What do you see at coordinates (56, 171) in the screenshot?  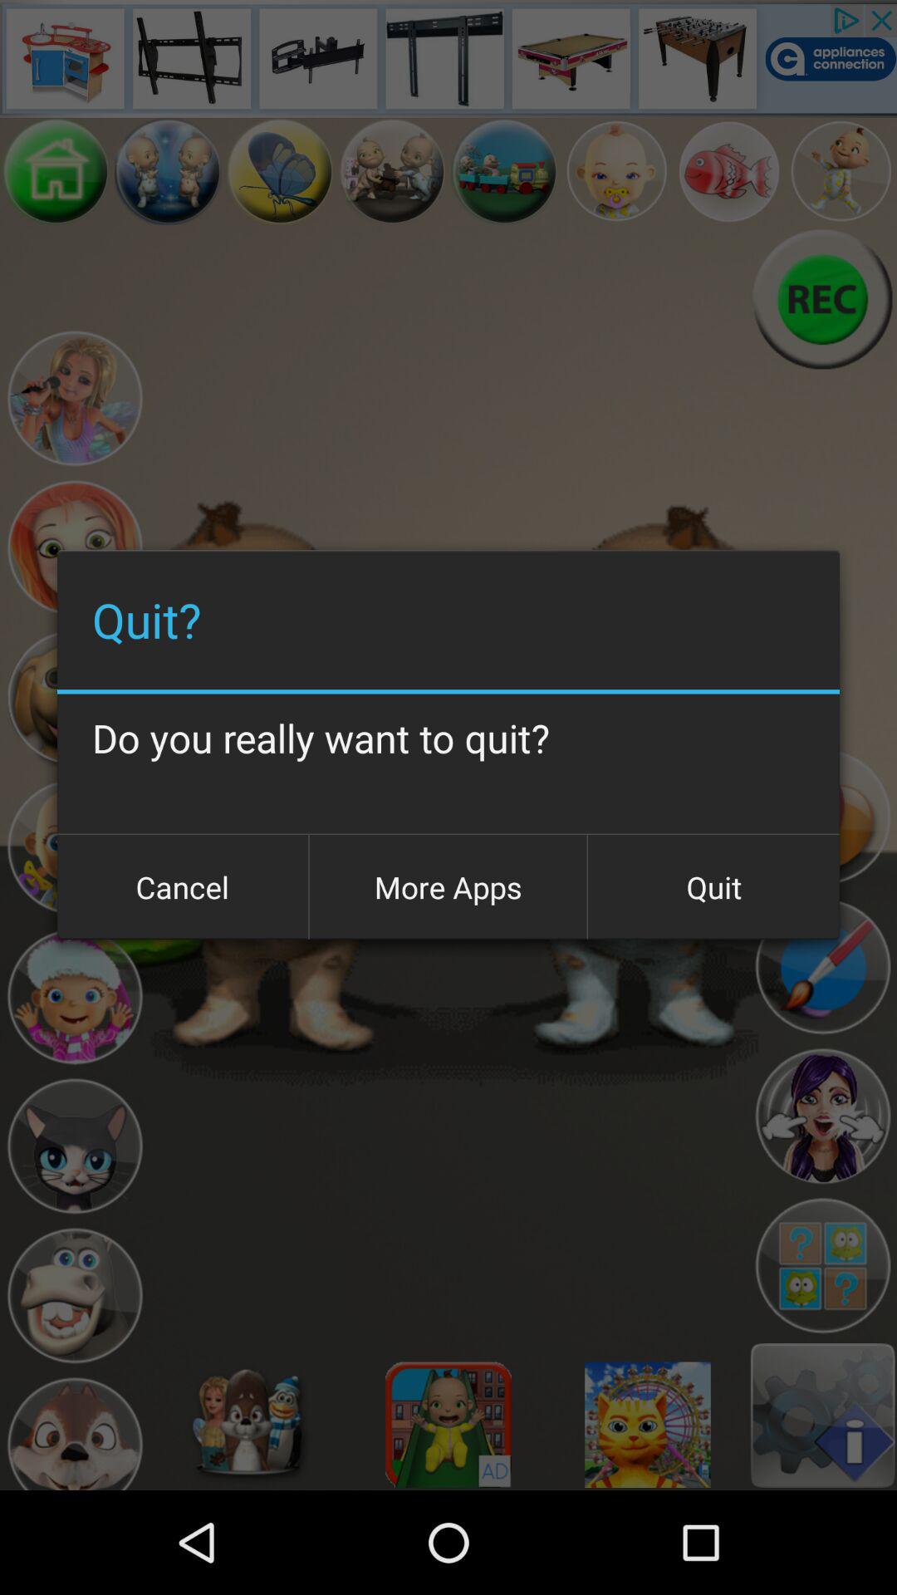 I see `select the game app` at bounding box center [56, 171].